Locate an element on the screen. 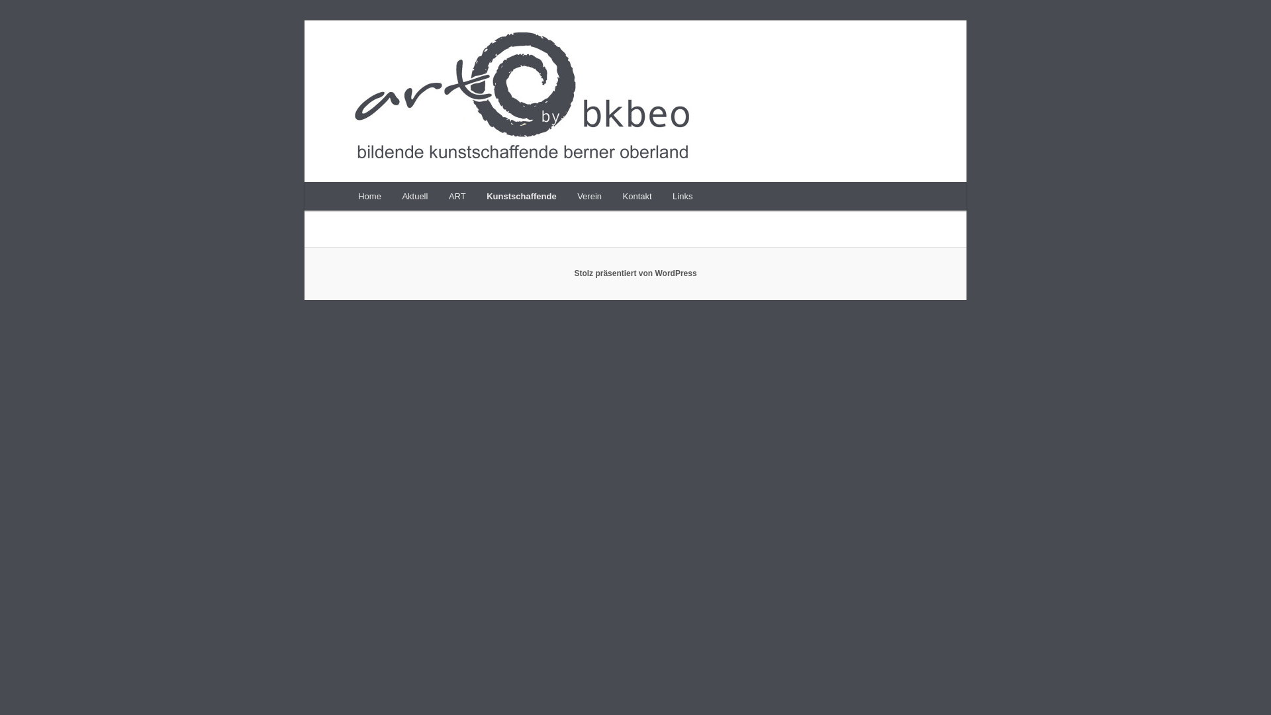 The height and width of the screenshot is (715, 1271). Zum Inhalt wechseln is located at coordinates (20, 20).